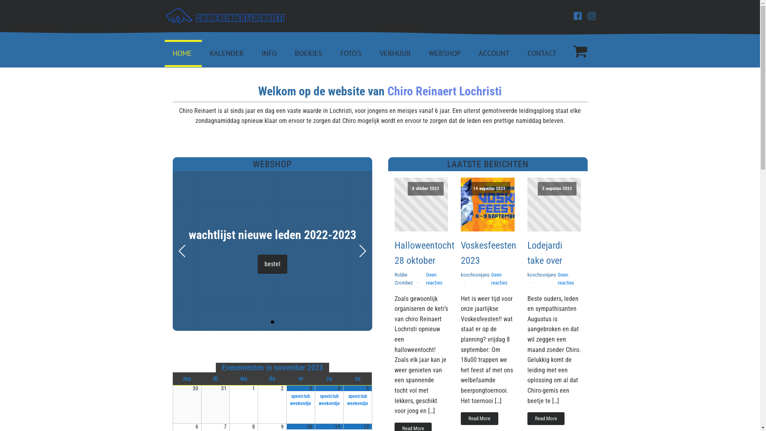 The height and width of the screenshot is (431, 766). I want to click on Voskesfeesten 2023, so click(488, 253).